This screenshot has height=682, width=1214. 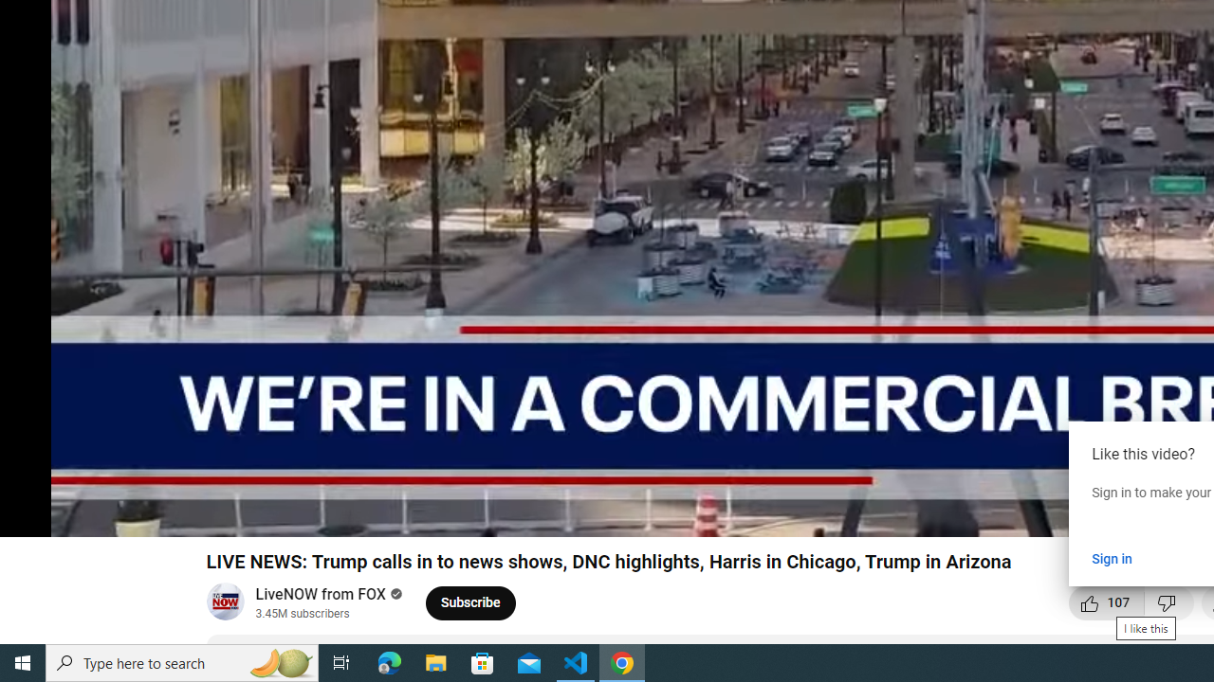 I want to click on LiveNOW from FOX, so click(x=321, y=595).